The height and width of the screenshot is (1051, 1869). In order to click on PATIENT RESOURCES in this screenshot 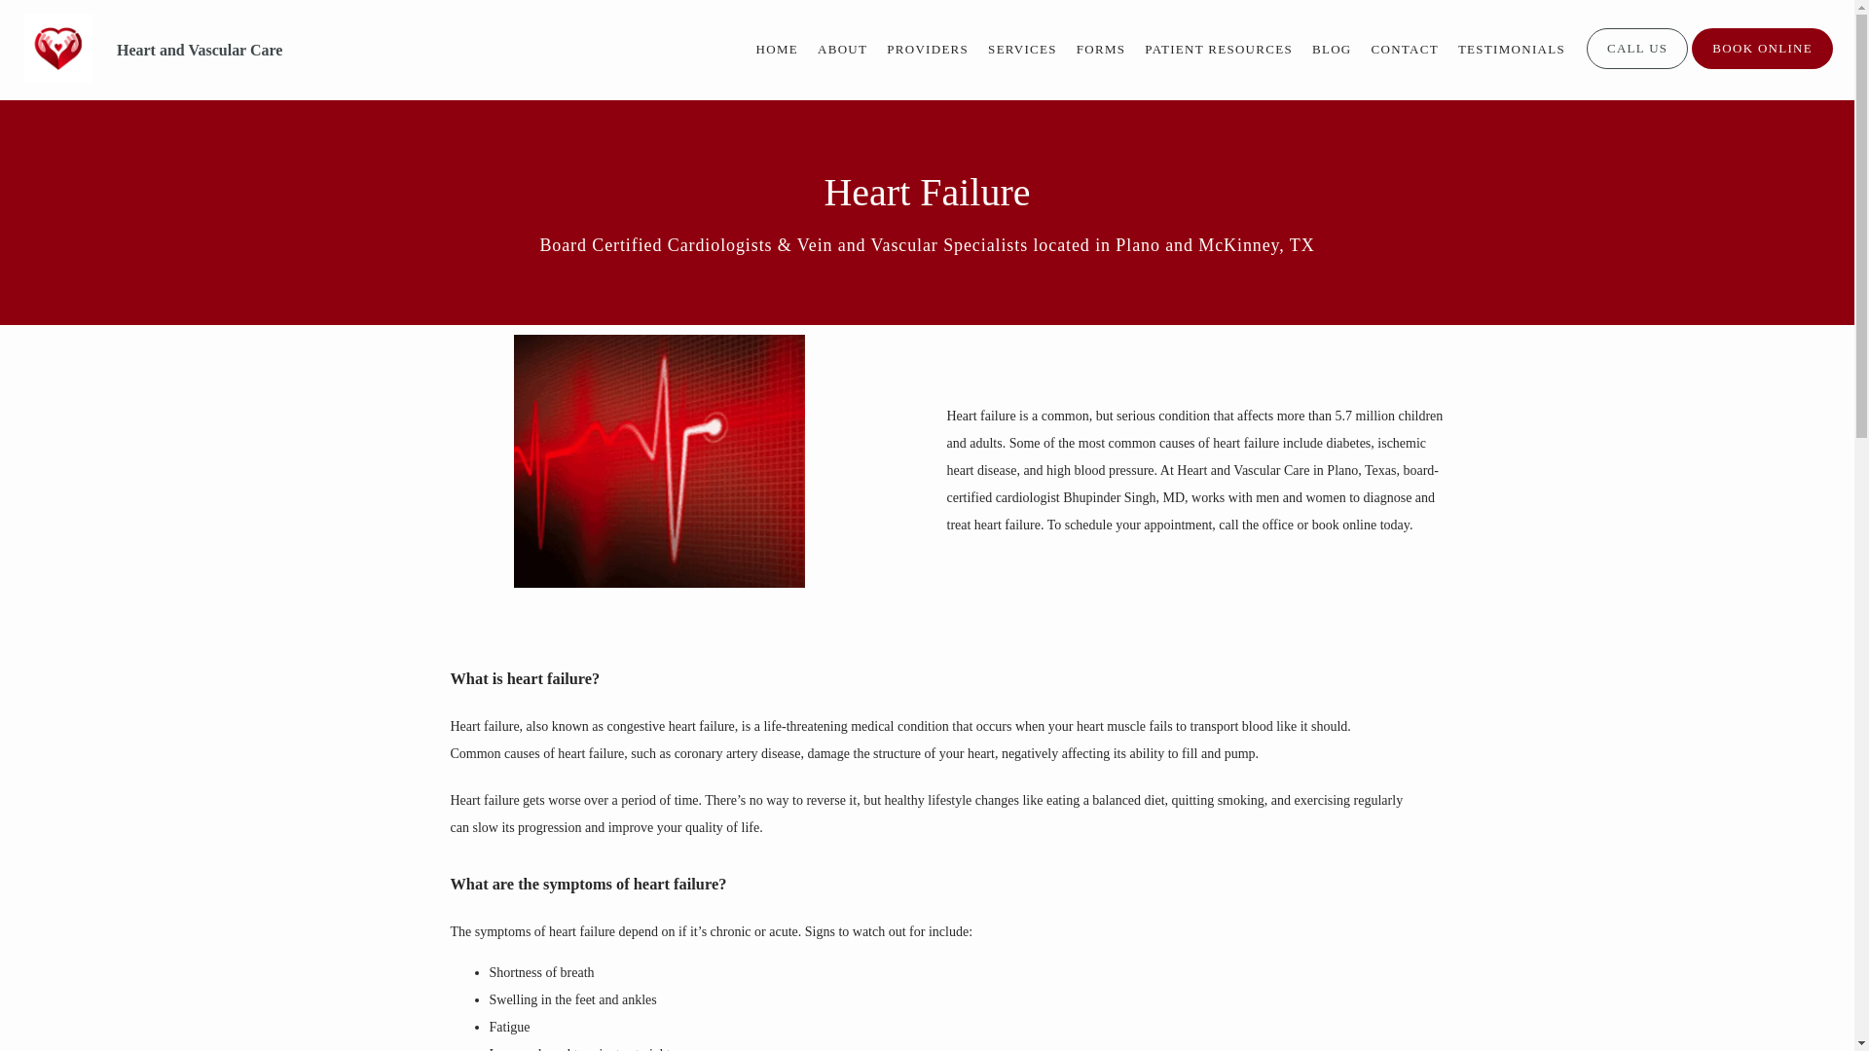, I will do `click(1219, 49)`.